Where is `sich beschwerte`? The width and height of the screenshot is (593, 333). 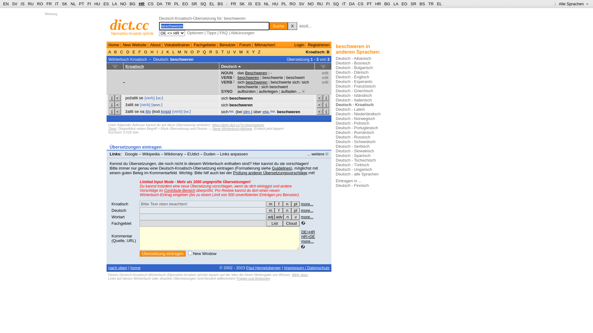 sich beschwerte is located at coordinates (273, 84).